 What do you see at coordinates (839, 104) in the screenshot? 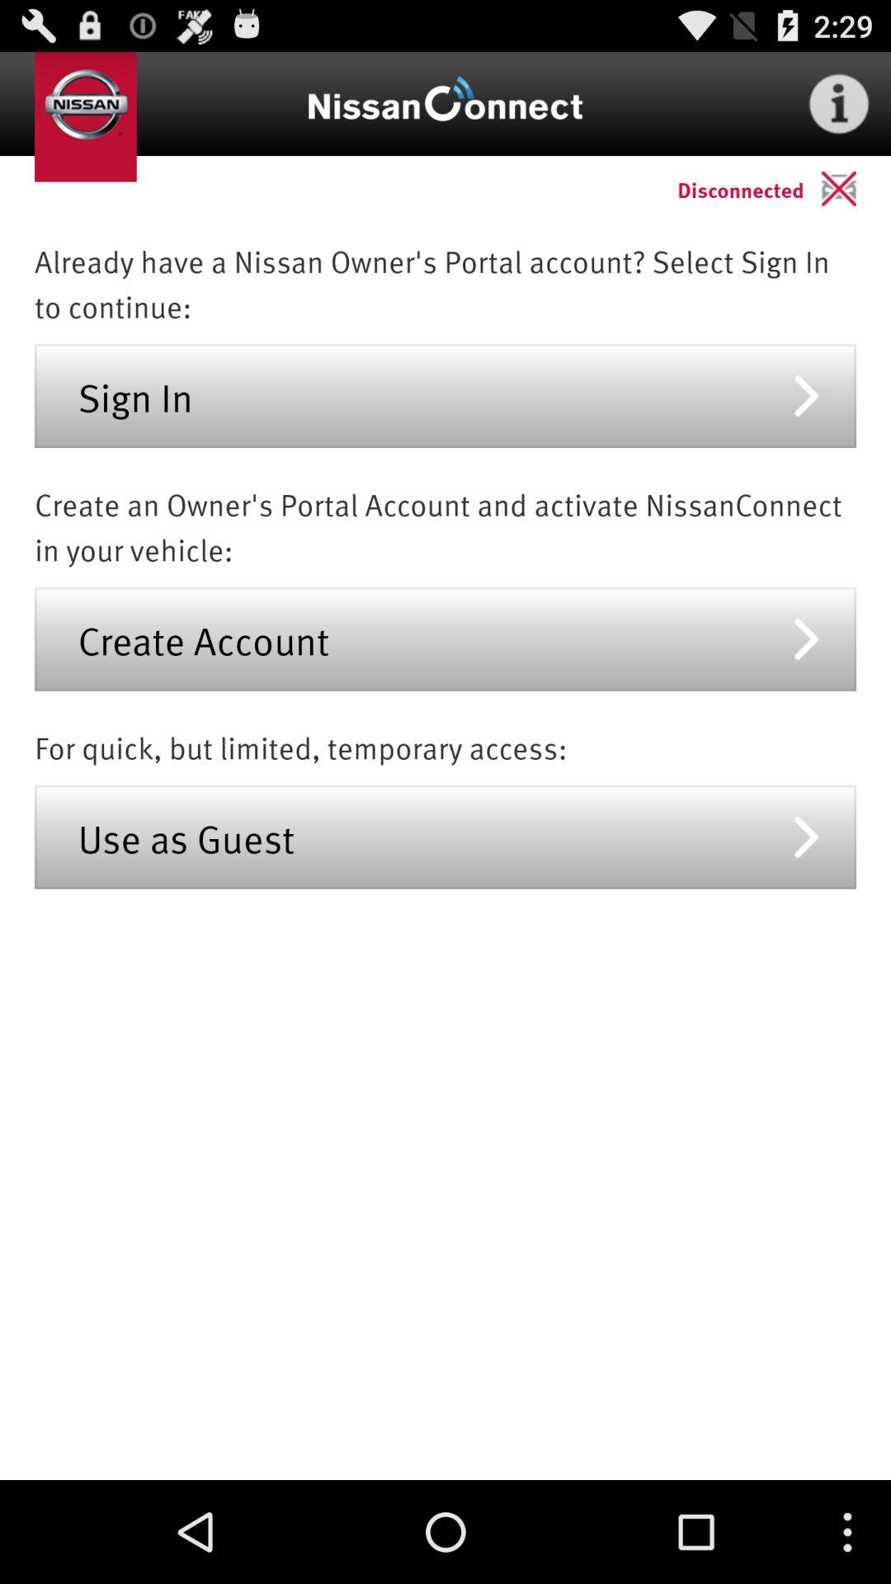
I see `information option` at bounding box center [839, 104].